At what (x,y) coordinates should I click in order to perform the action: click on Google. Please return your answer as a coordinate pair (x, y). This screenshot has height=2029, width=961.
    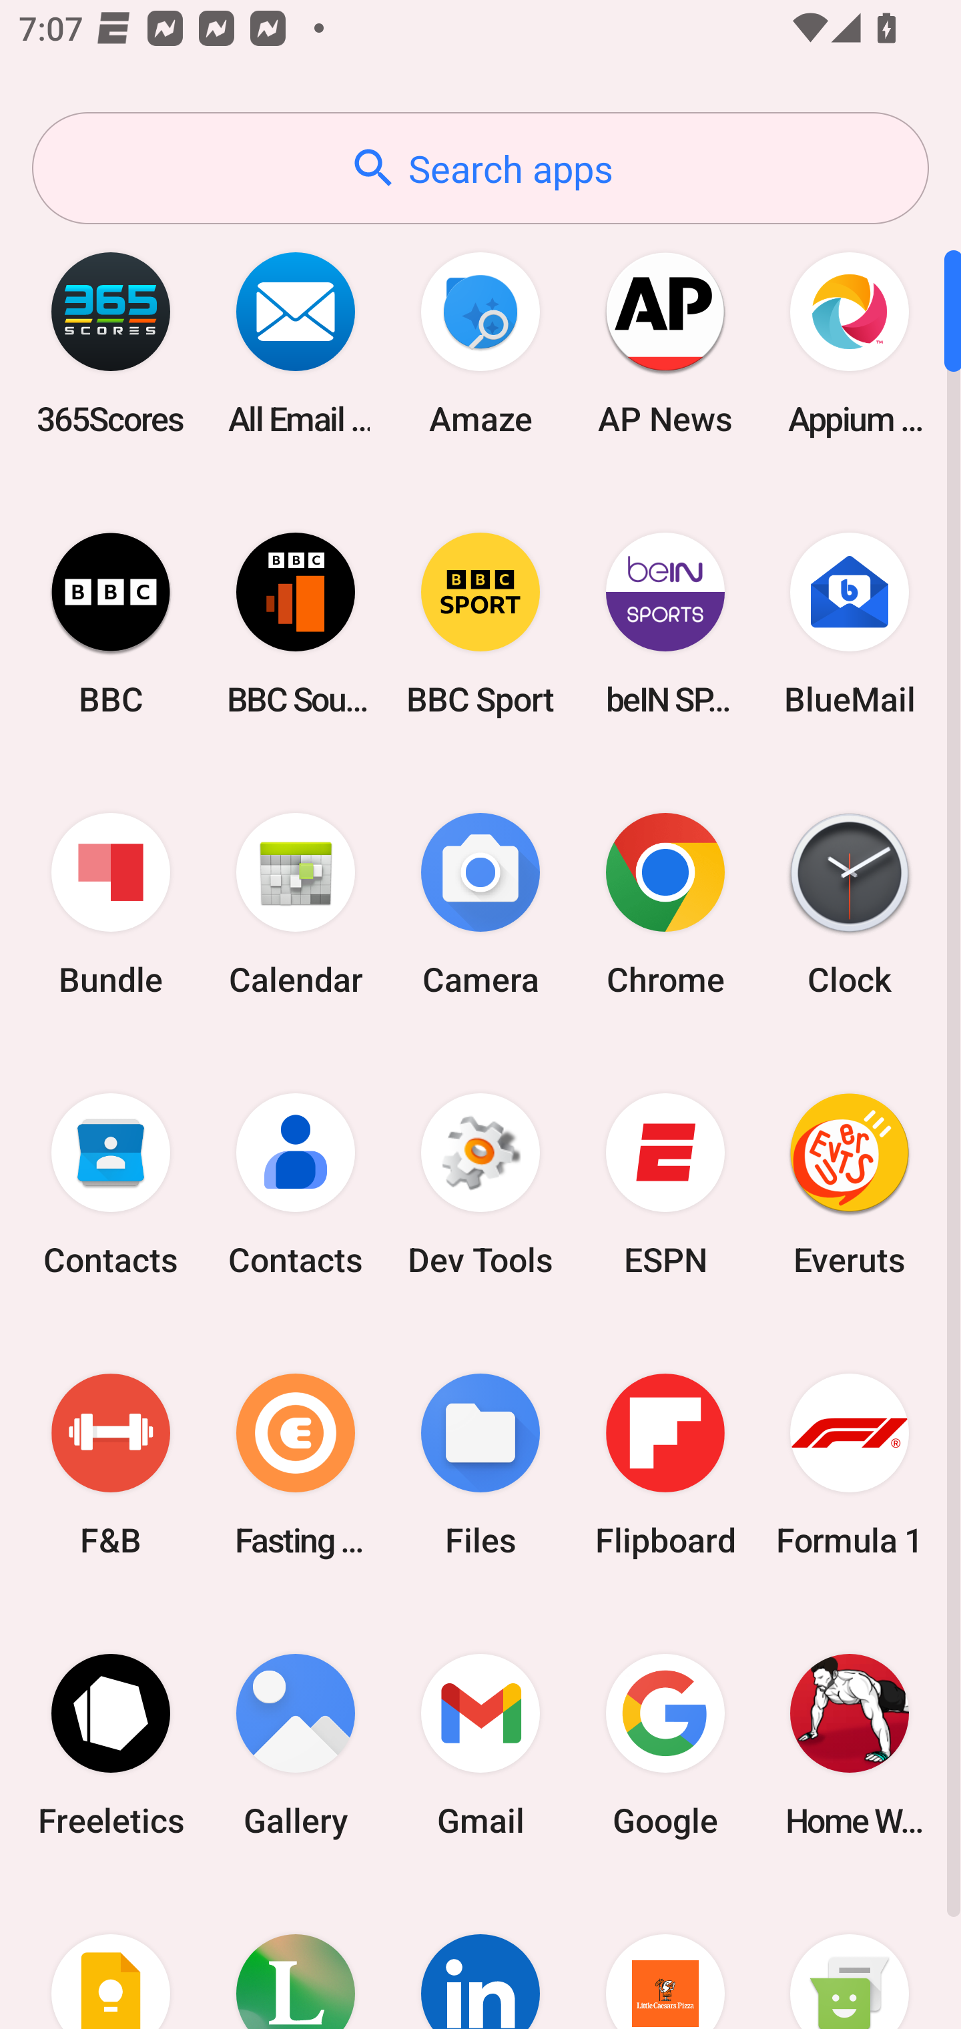
    Looking at the image, I should click on (665, 1745).